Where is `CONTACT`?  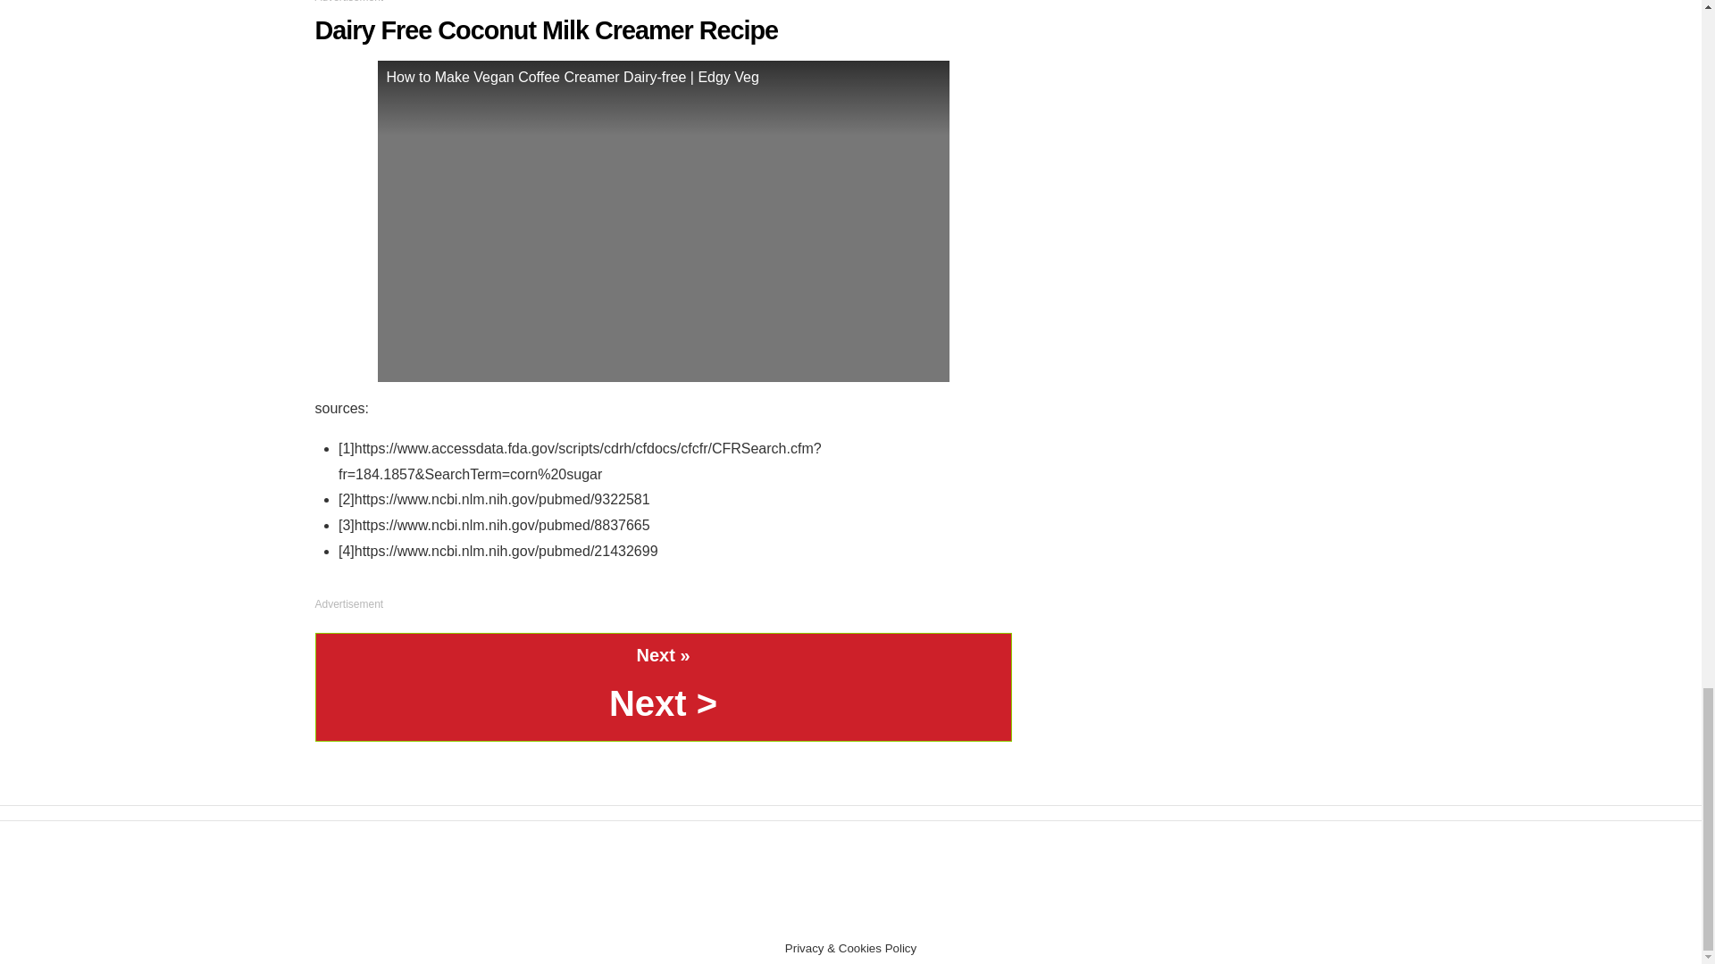 CONTACT is located at coordinates (887, 913).